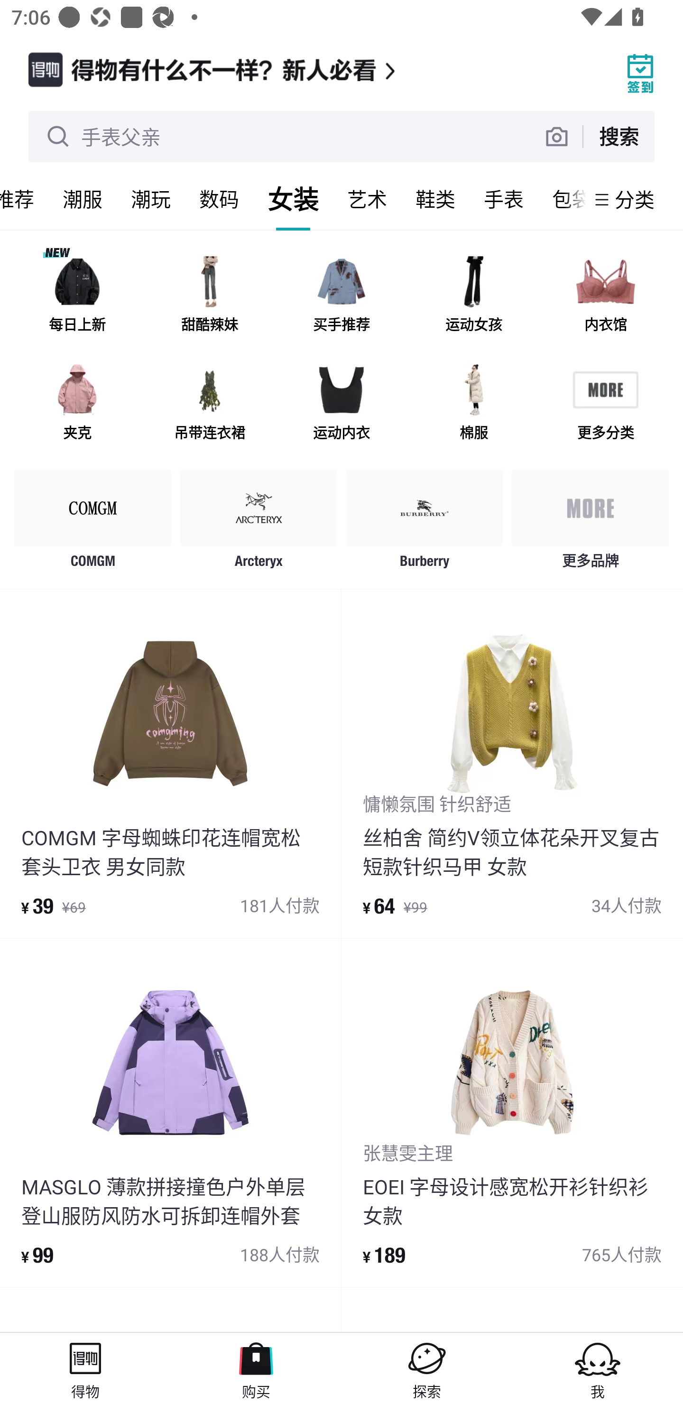 The width and height of the screenshot is (683, 1404). I want to click on 甜酷辣妹, so click(209, 296).